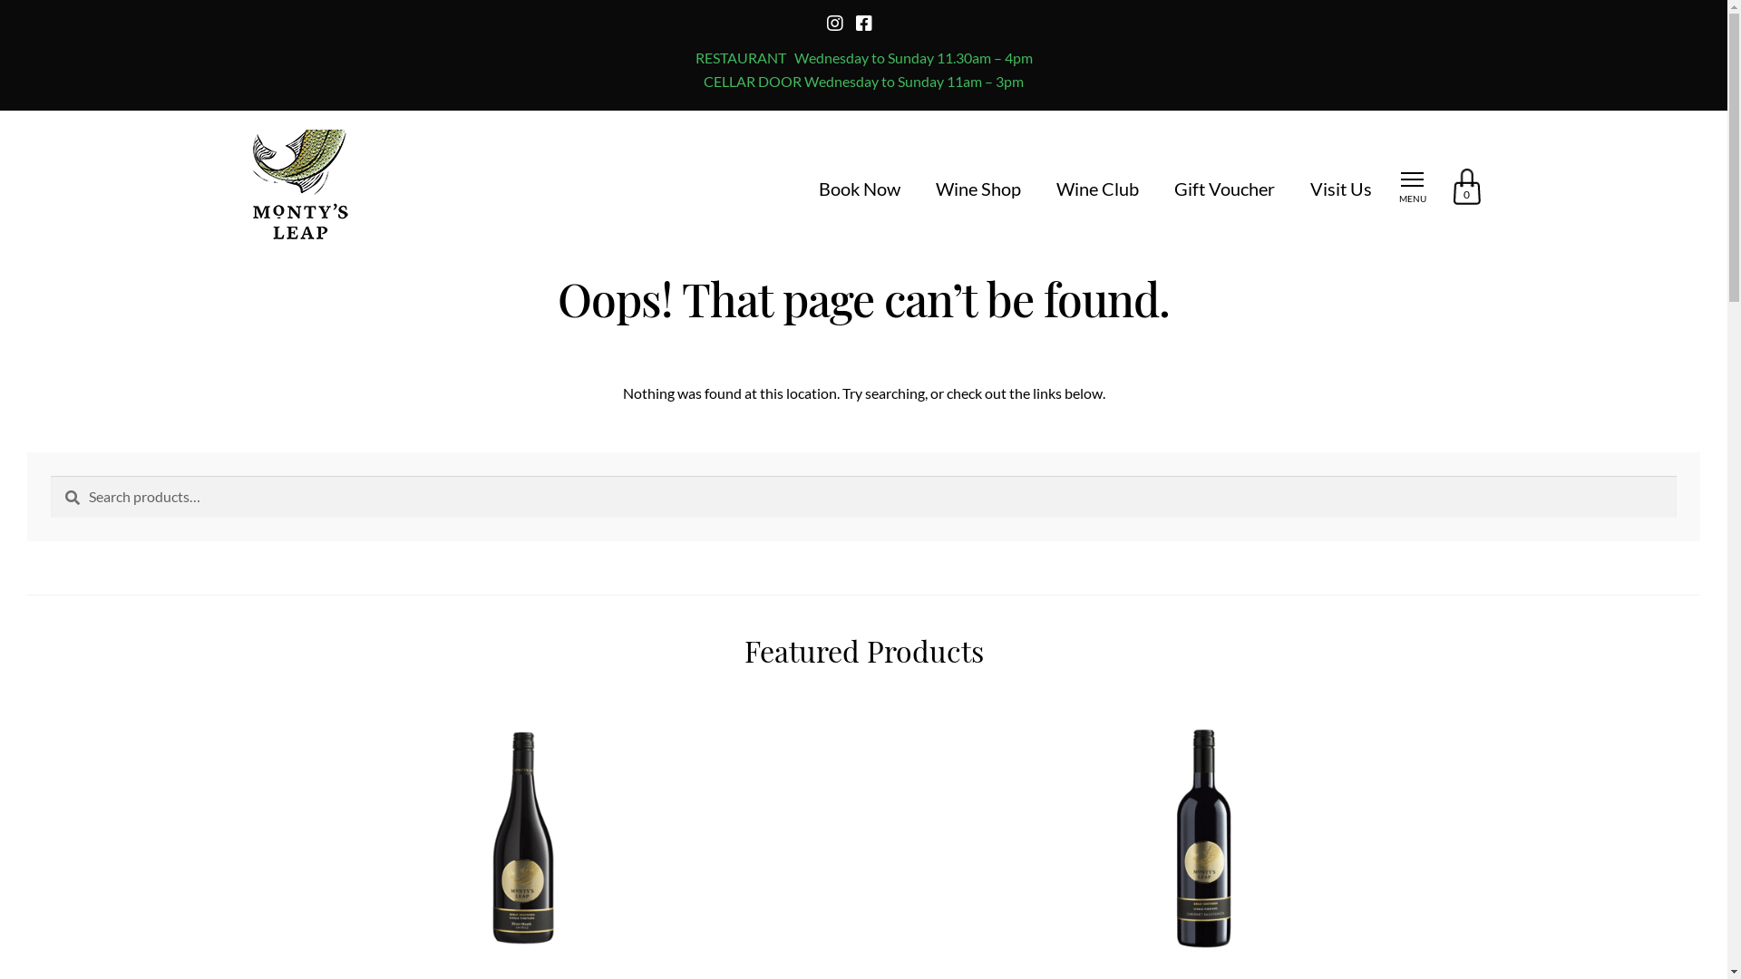  I want to click on Wine Club, so click(1097, 189).